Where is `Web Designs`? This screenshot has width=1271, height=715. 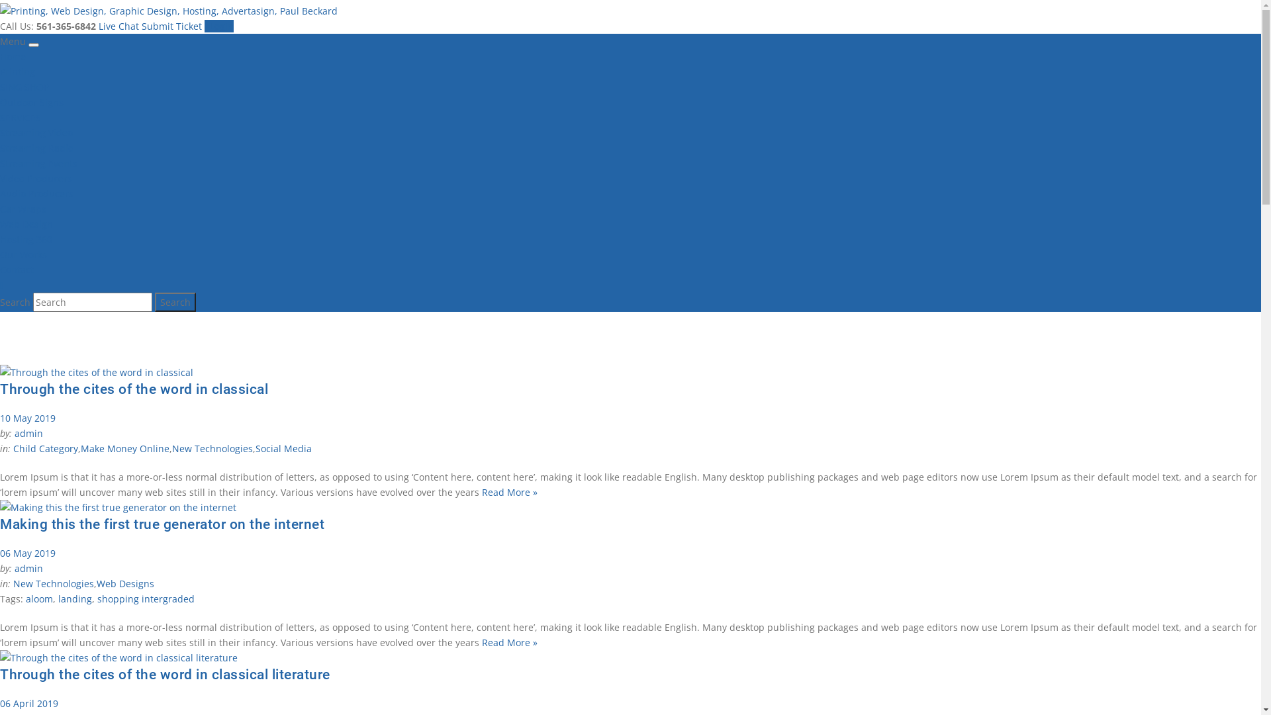 Web Designs is located at coordinates (126, 584).